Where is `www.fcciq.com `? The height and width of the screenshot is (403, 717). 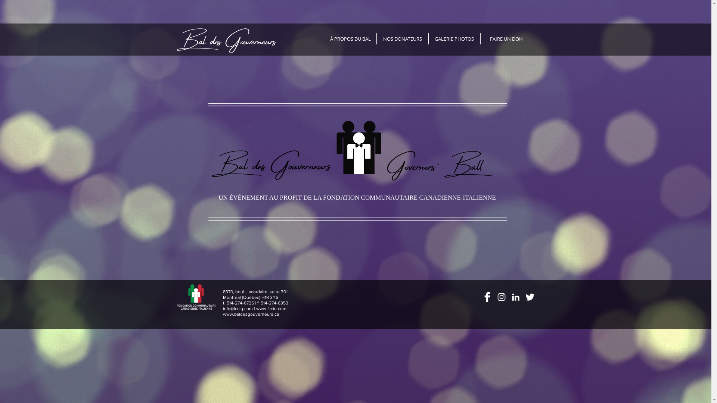 www.fcciq.com  is located at coordinates (272, 309).